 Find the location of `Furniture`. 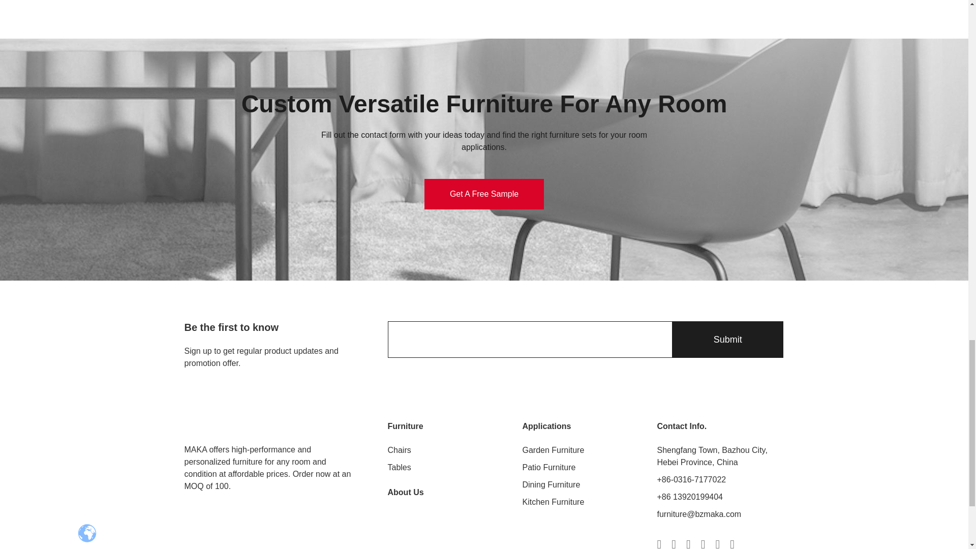

Furniture is located at coordinates (405, 426).